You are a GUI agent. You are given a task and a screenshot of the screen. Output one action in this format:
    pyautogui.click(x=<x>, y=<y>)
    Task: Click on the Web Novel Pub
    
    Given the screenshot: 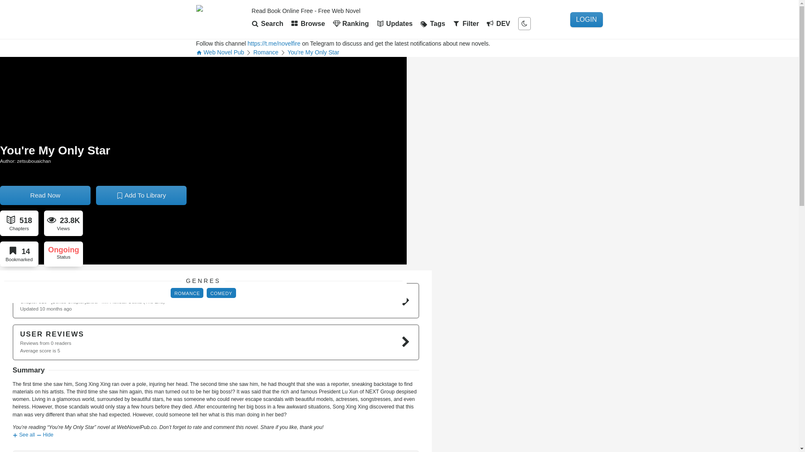 What is the action you would take?
    pyautogui.click(x=221, y=52)
    